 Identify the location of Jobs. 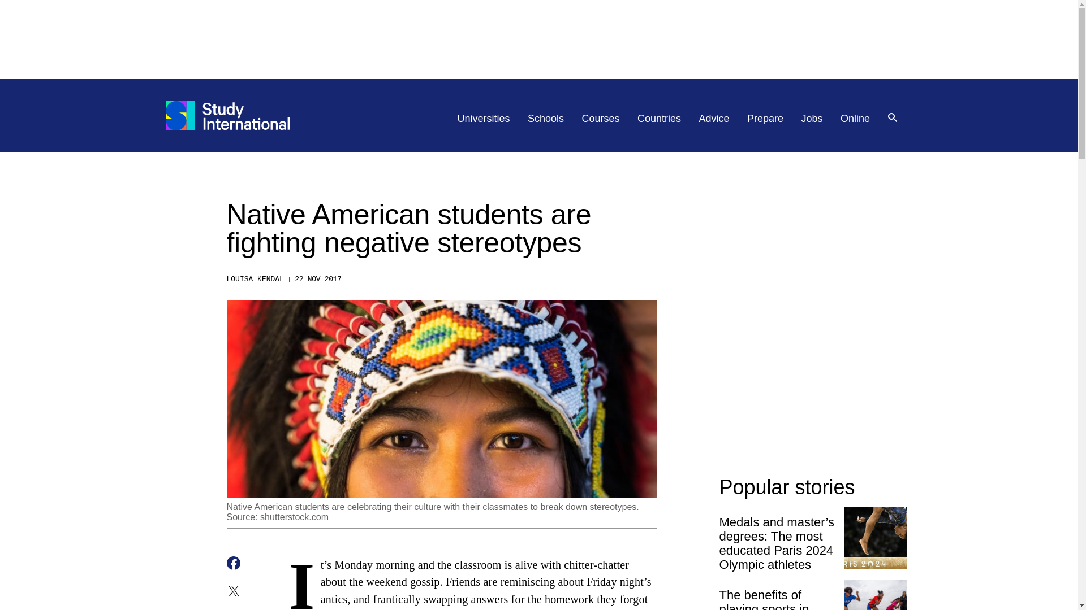
(812, 119).